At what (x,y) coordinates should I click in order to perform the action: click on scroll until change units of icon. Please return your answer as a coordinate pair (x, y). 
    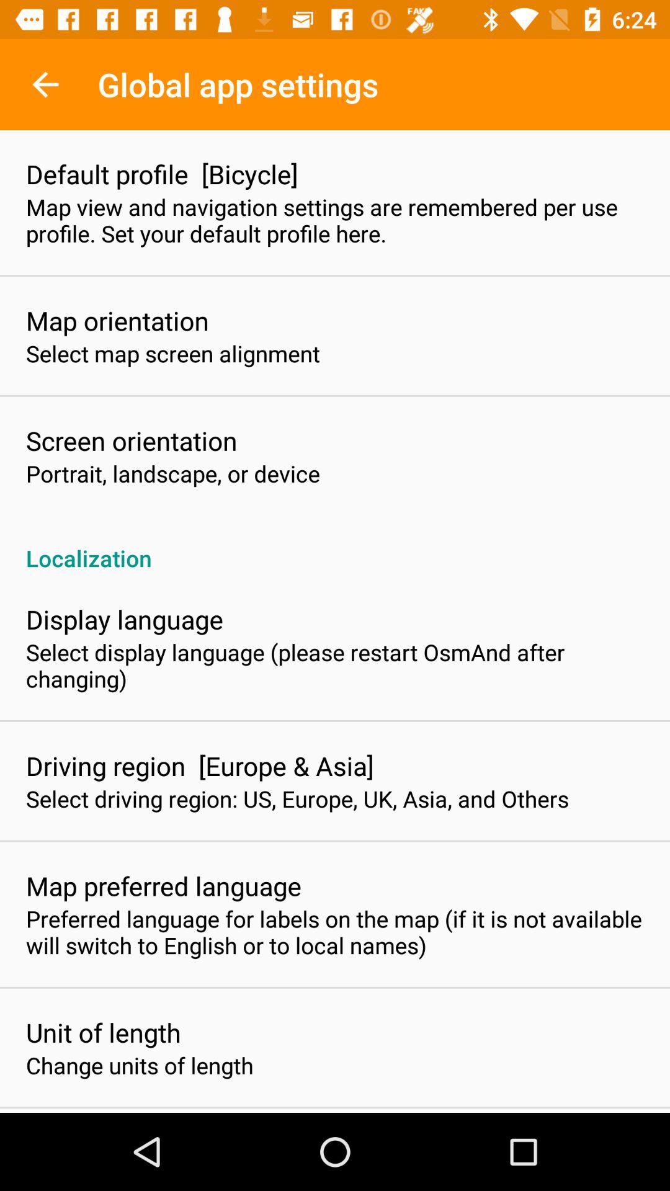
    Looking at the image, I should click on (140, 1065).